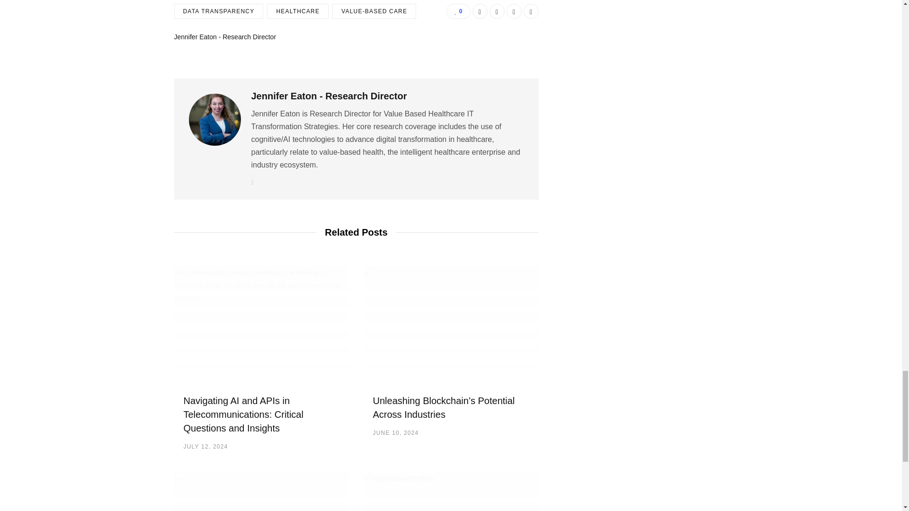 This screenshot has height=511, width=909. Describe the element at coordinates (329, 96) in the screenshot. I see `Jennifer Eaton - Research Director` at that location.